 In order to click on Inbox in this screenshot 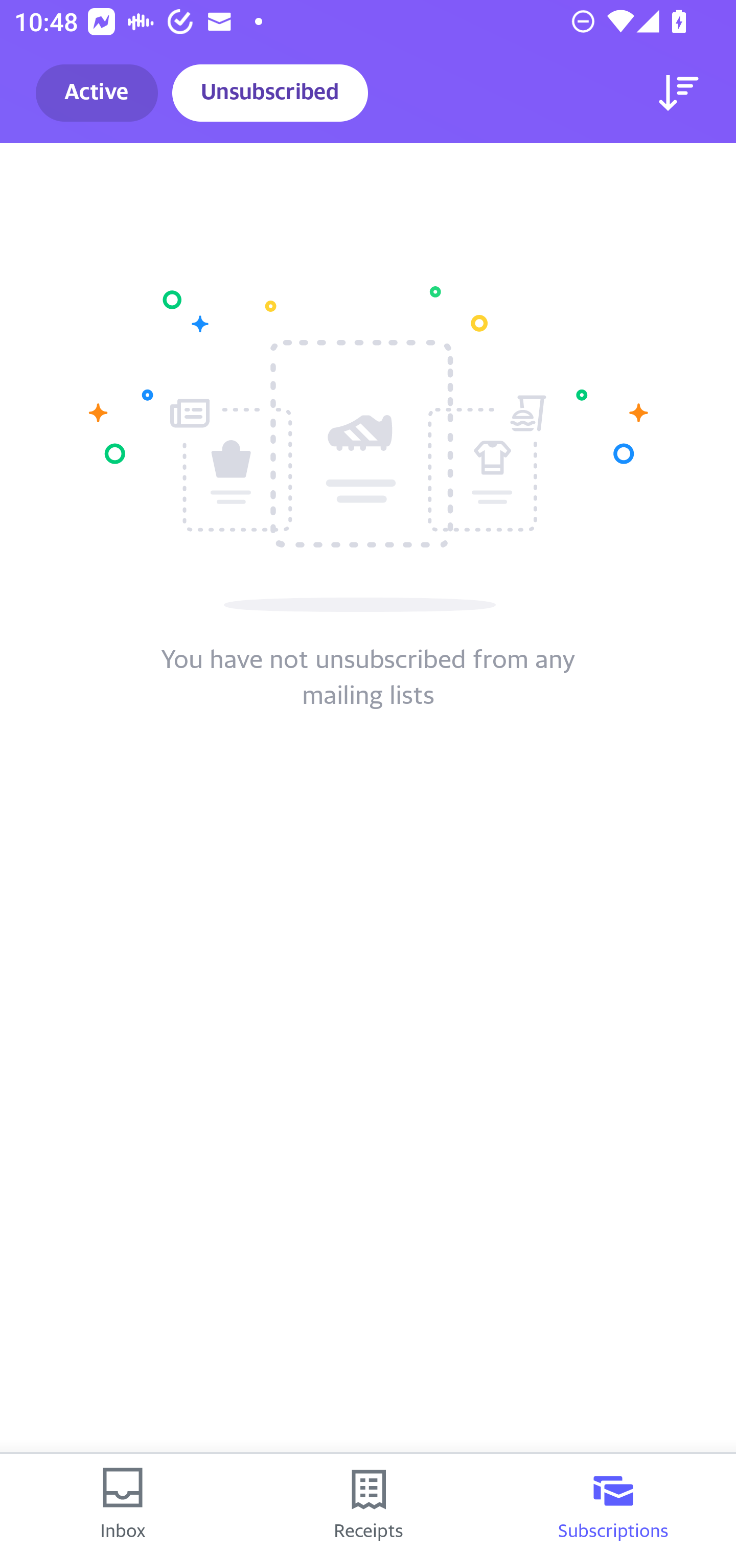, I will do `click(123, 1504)`.